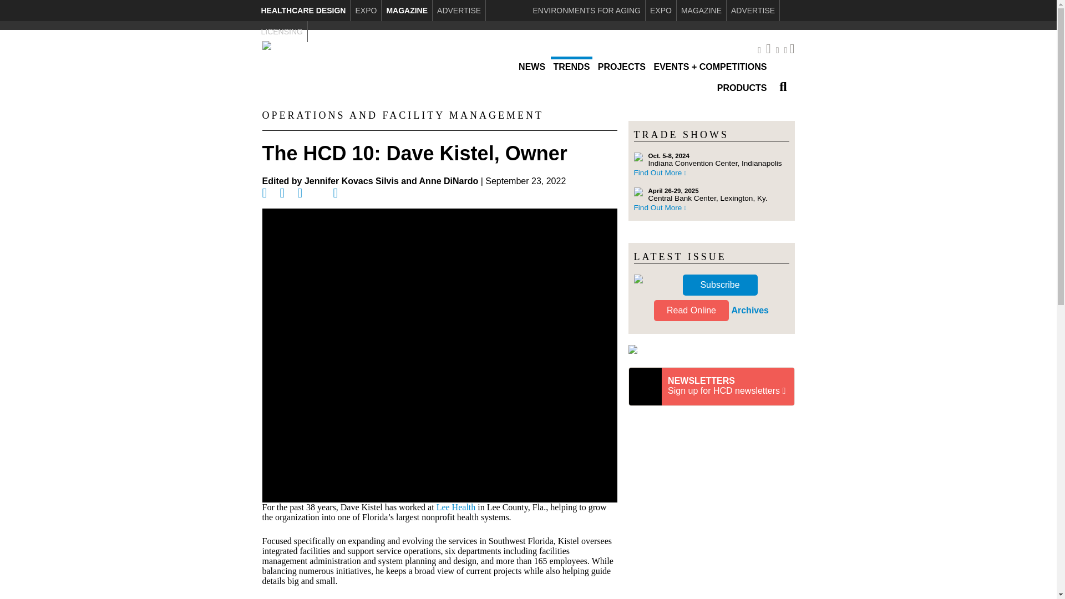 The image size is (1065, 599). I want to click on MAGAZINE, so click(407, 10).